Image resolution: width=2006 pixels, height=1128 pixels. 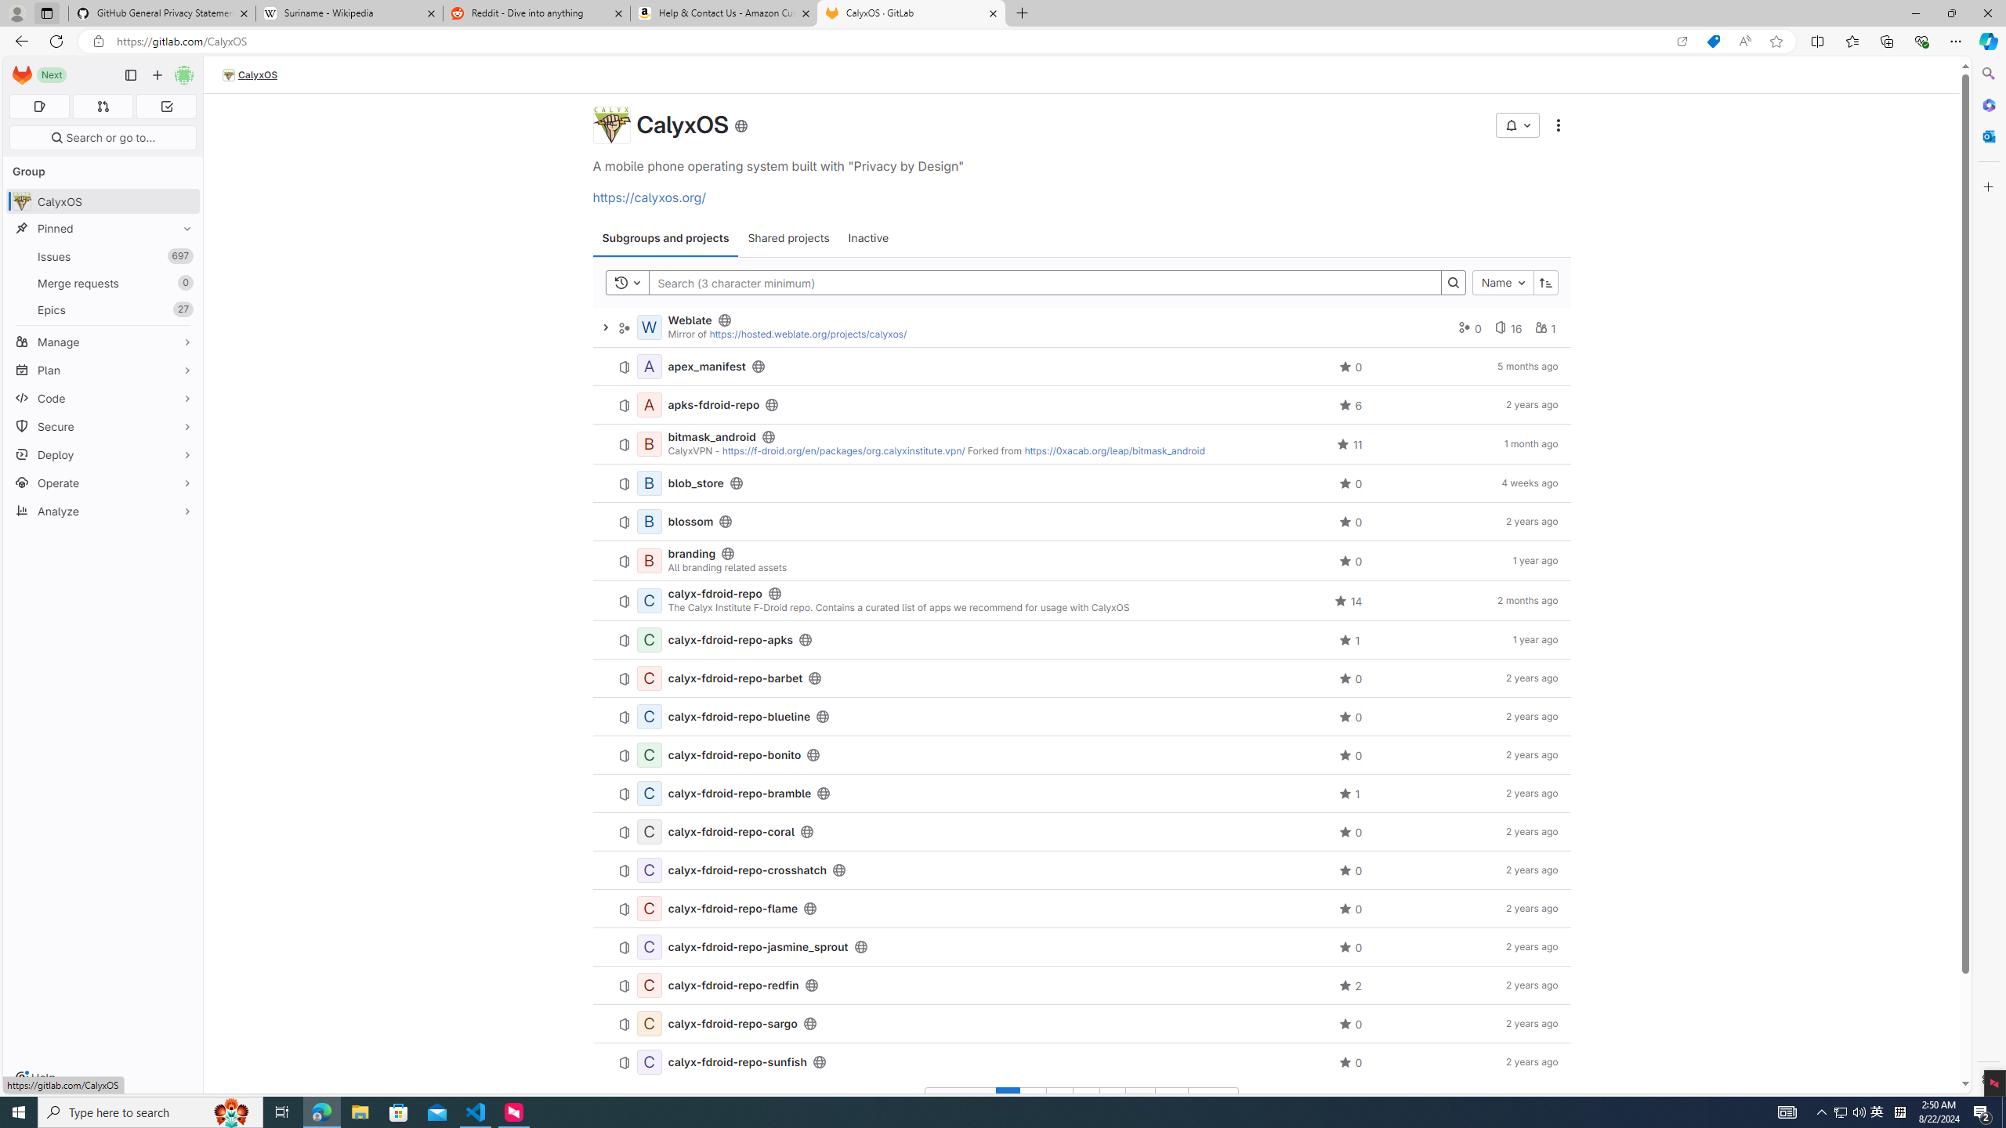 What do you see at coordinates (1081, 678) in the screenshot?
I see `Ccalyx-fdroid-repo-barbet02 years ago` at bounding box center [1081, 678].